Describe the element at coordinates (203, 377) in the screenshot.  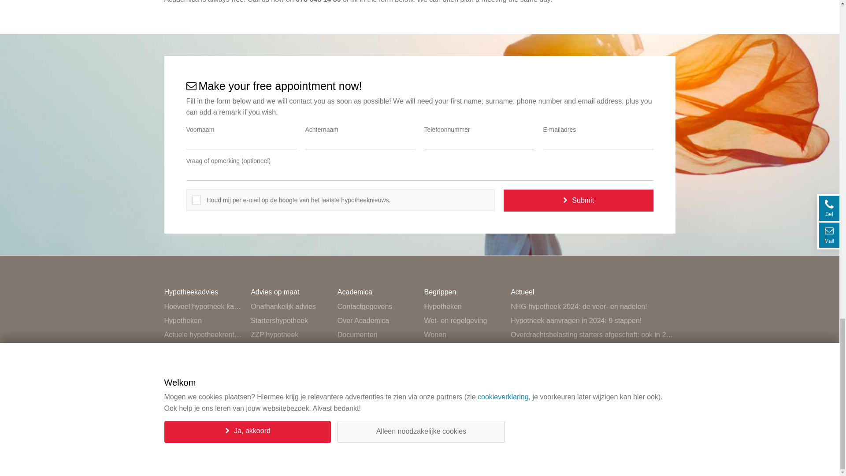
I see `Hypotheek oversluiten` at that location.